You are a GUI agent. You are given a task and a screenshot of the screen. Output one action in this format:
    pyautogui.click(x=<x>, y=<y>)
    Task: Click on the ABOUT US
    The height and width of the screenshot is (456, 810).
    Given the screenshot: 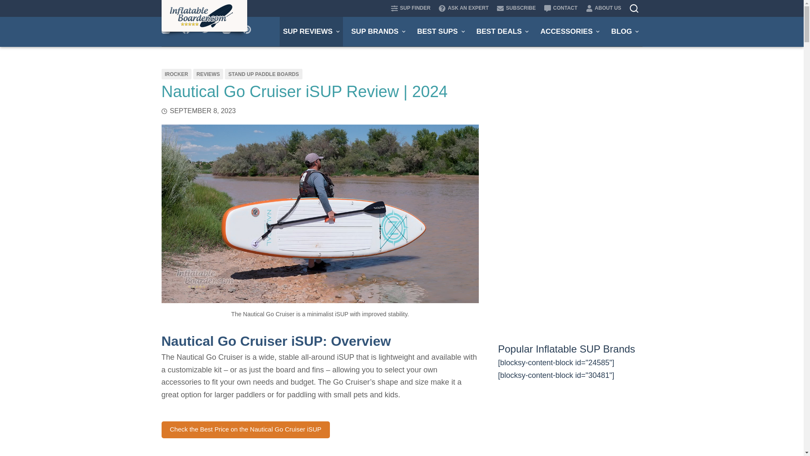 What is the action you would take?
    pyautogui.click(x=601, y=8)
    